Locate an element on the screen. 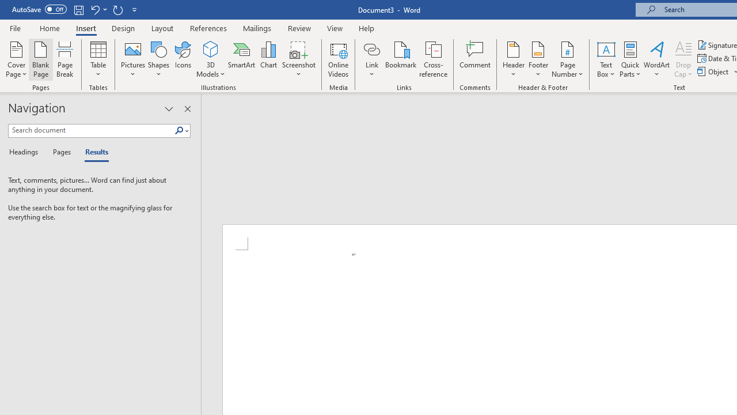  Text Box is located at coordinates (606, 59).